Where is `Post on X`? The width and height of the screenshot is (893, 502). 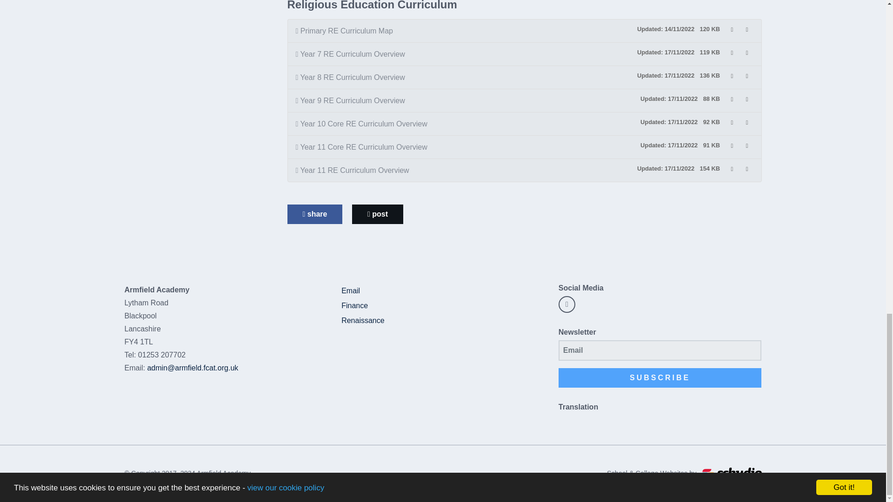
Post on X is located at coordinates (378, 214).